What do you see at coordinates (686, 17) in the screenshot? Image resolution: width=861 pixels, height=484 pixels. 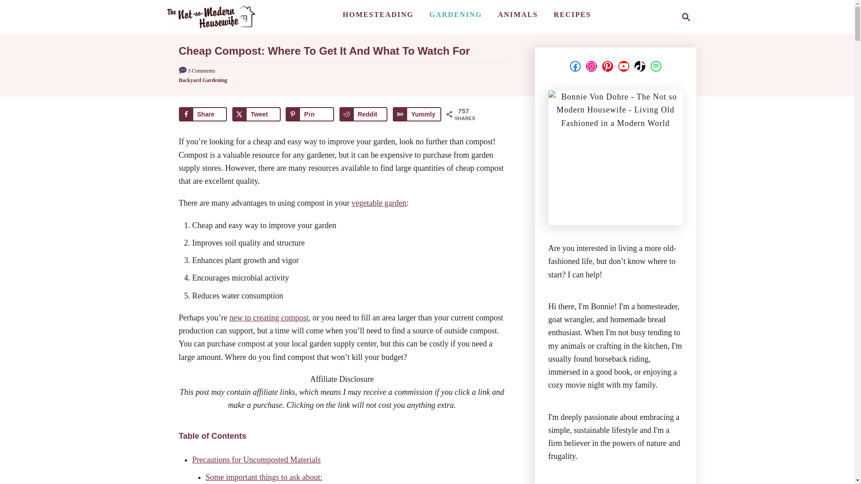 I see `Magnifying Glass` at bounding box center [686, 17].